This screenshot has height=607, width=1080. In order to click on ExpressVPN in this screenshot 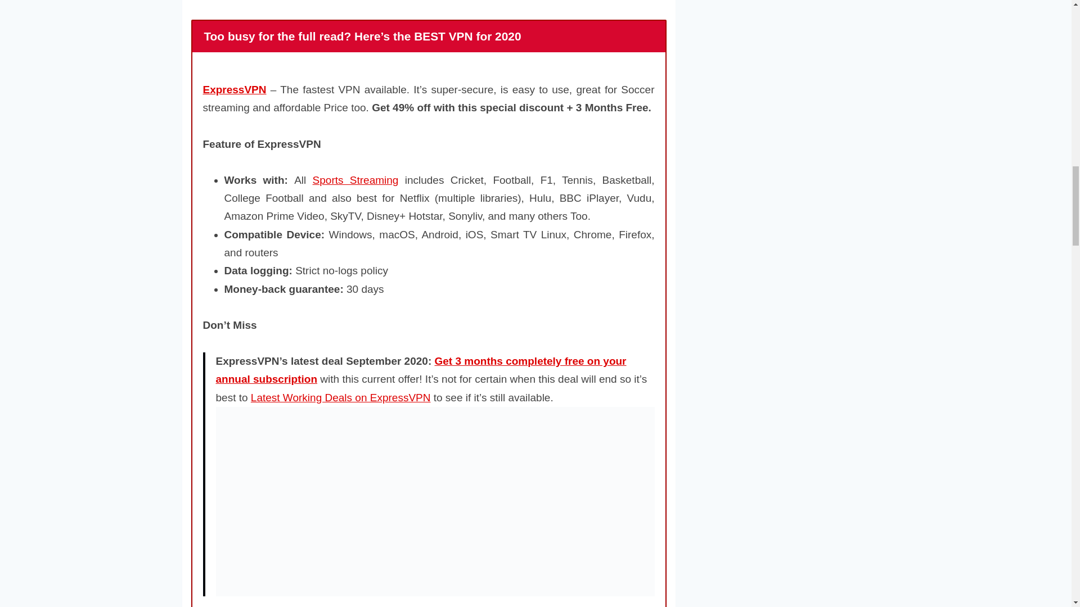, I will do `click(234, 89)`.